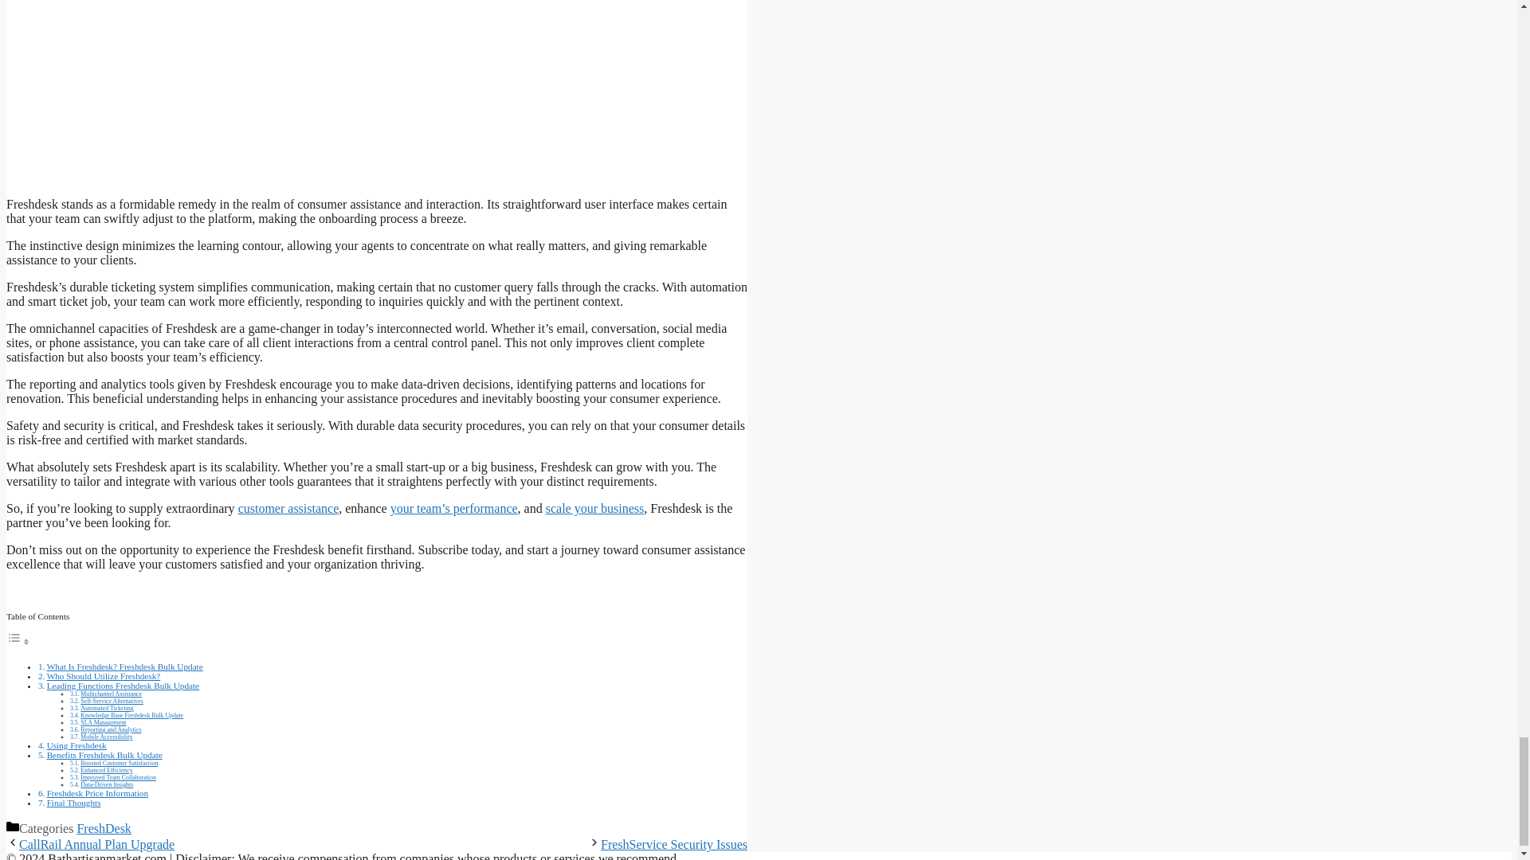 The width and height of the screenshot is (1530, 860). What do you see at coordinates (76, 745) in the screenshot?
I see `Using Freshdesk` at bounding box center [76, 745].